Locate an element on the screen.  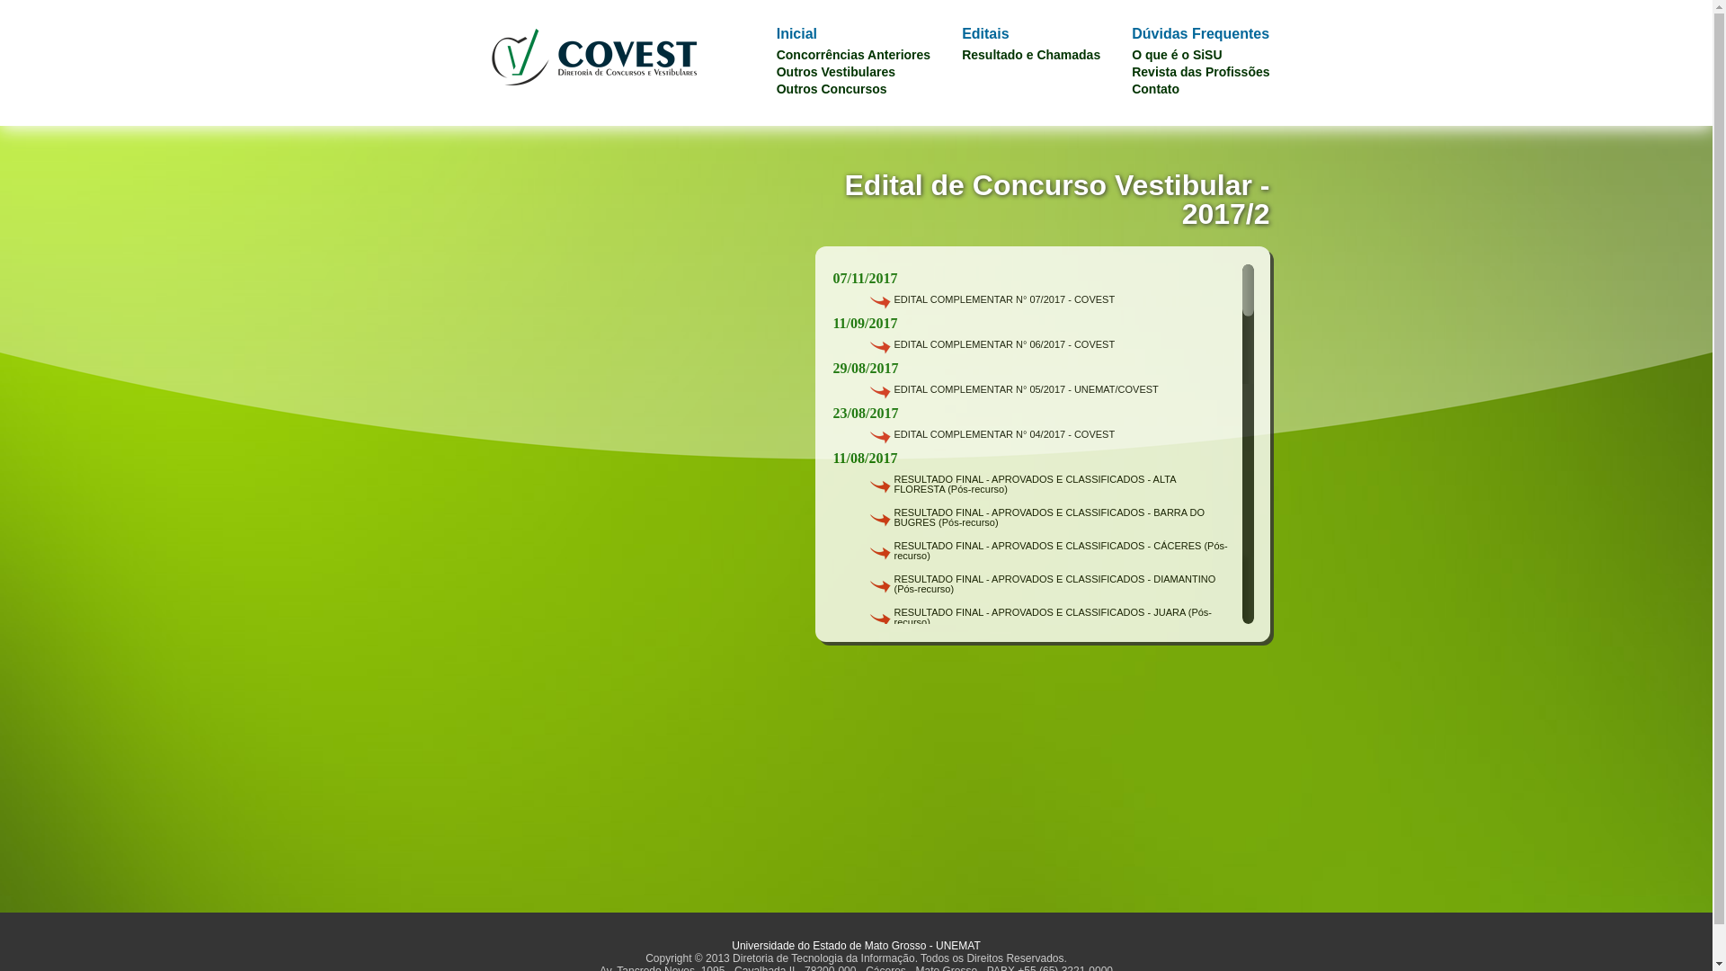
Contato is located at coordinates (1156, 89).